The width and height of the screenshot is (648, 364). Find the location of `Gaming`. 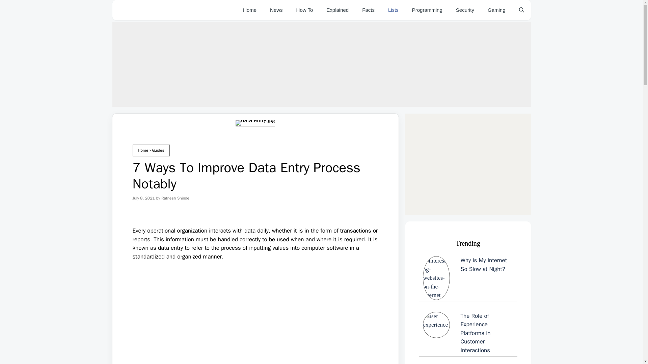

Gaming is located at coordinates (496, 10).